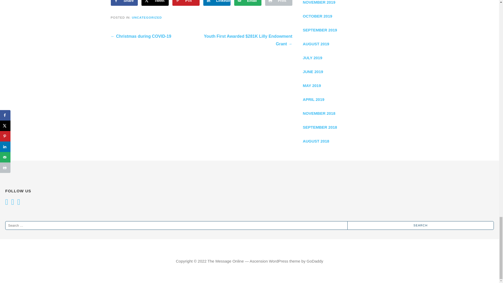 Image resolution: width=503 pixels, height=283 pixels. I want to click on LinkedIn, so click(217, 3).